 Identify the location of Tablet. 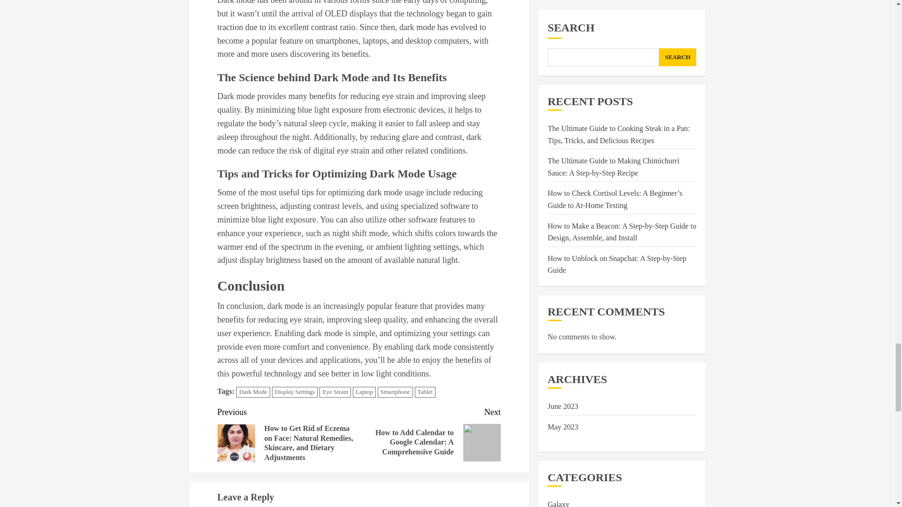
(425, 392).